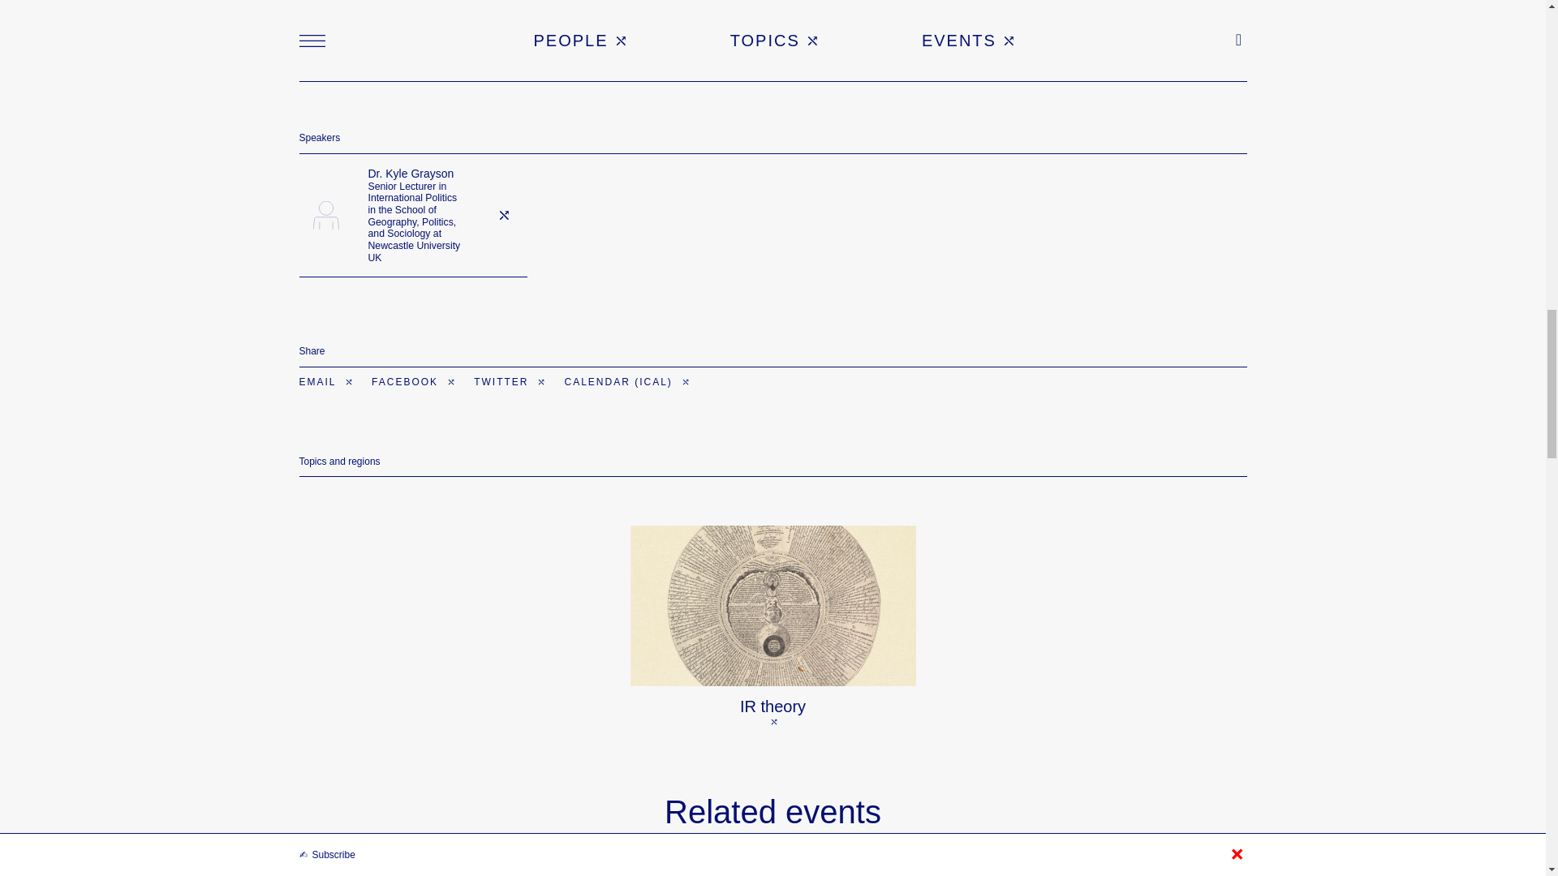 Image resolution: width=1558 pixels, height=876 pixels. Describe the element at coordinates (414, 382) in the screenshot. I see `FACEBOOK` at that location.